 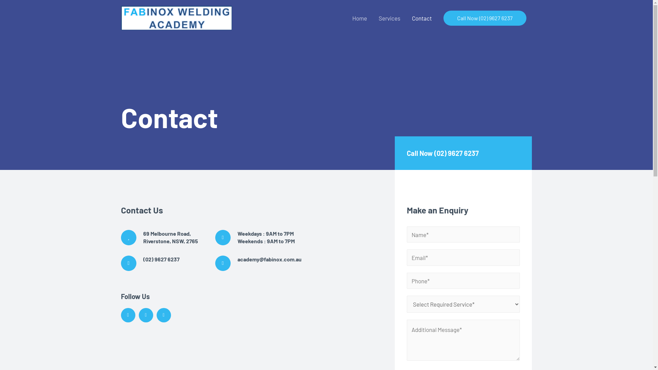 What do you see at coordinates (161, 259) in the screenshot?
I see `(02) 9627 6237` at bounding box center [161, 259].